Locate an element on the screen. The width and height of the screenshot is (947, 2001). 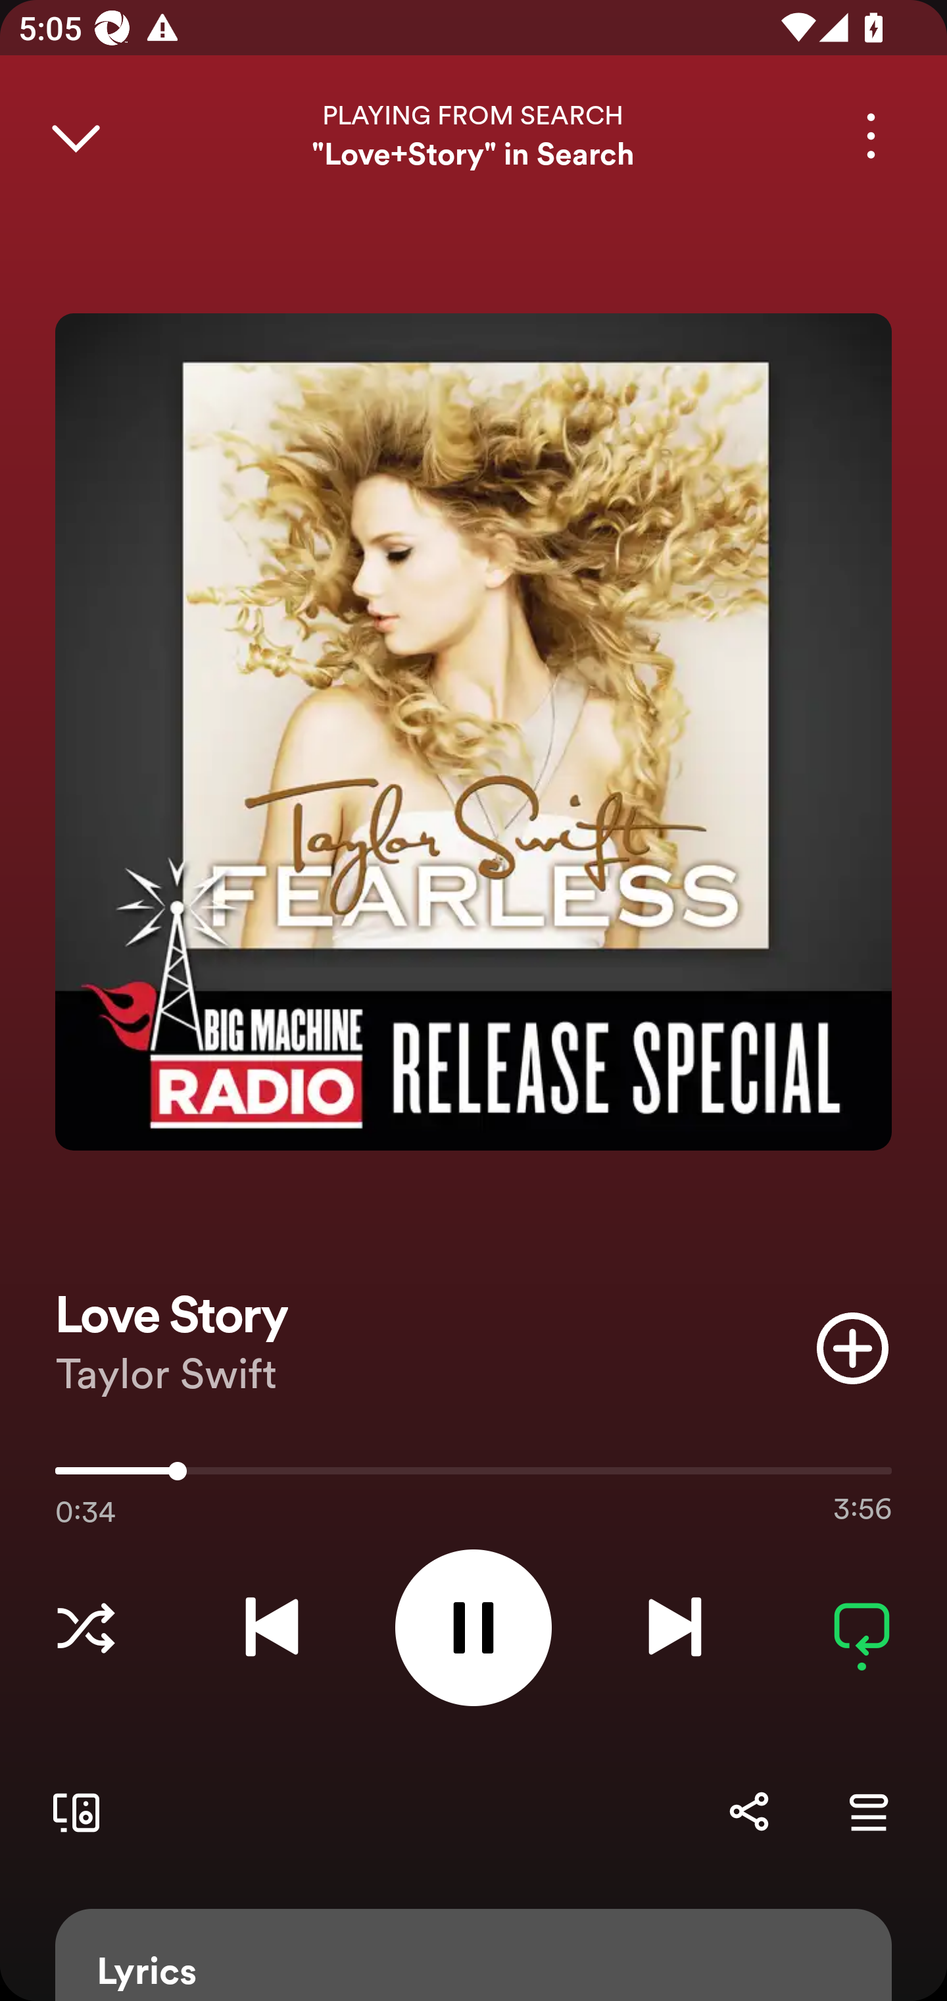
Go to Queue is located at coordinates (868, 1811).